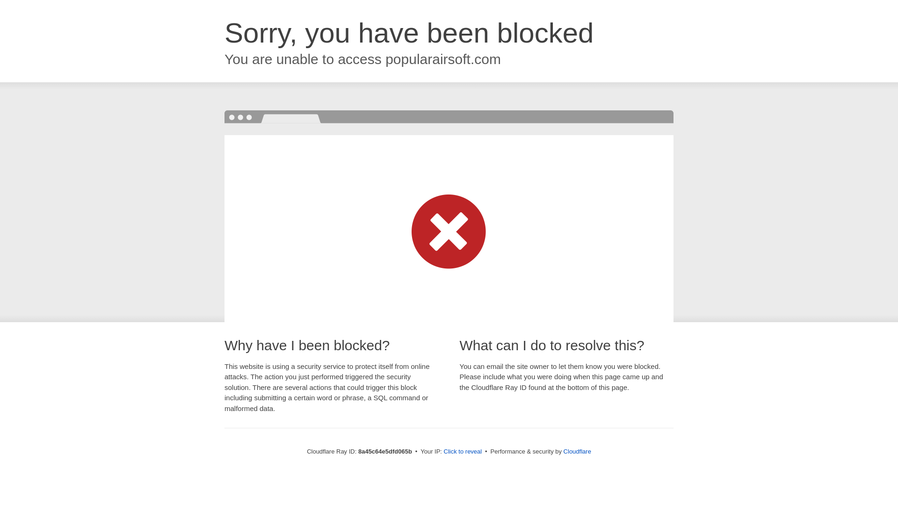  What do you see at coordinates (463, 452) in the screenshot?
I see `Click to reveal` at bounding box center [463, 452].